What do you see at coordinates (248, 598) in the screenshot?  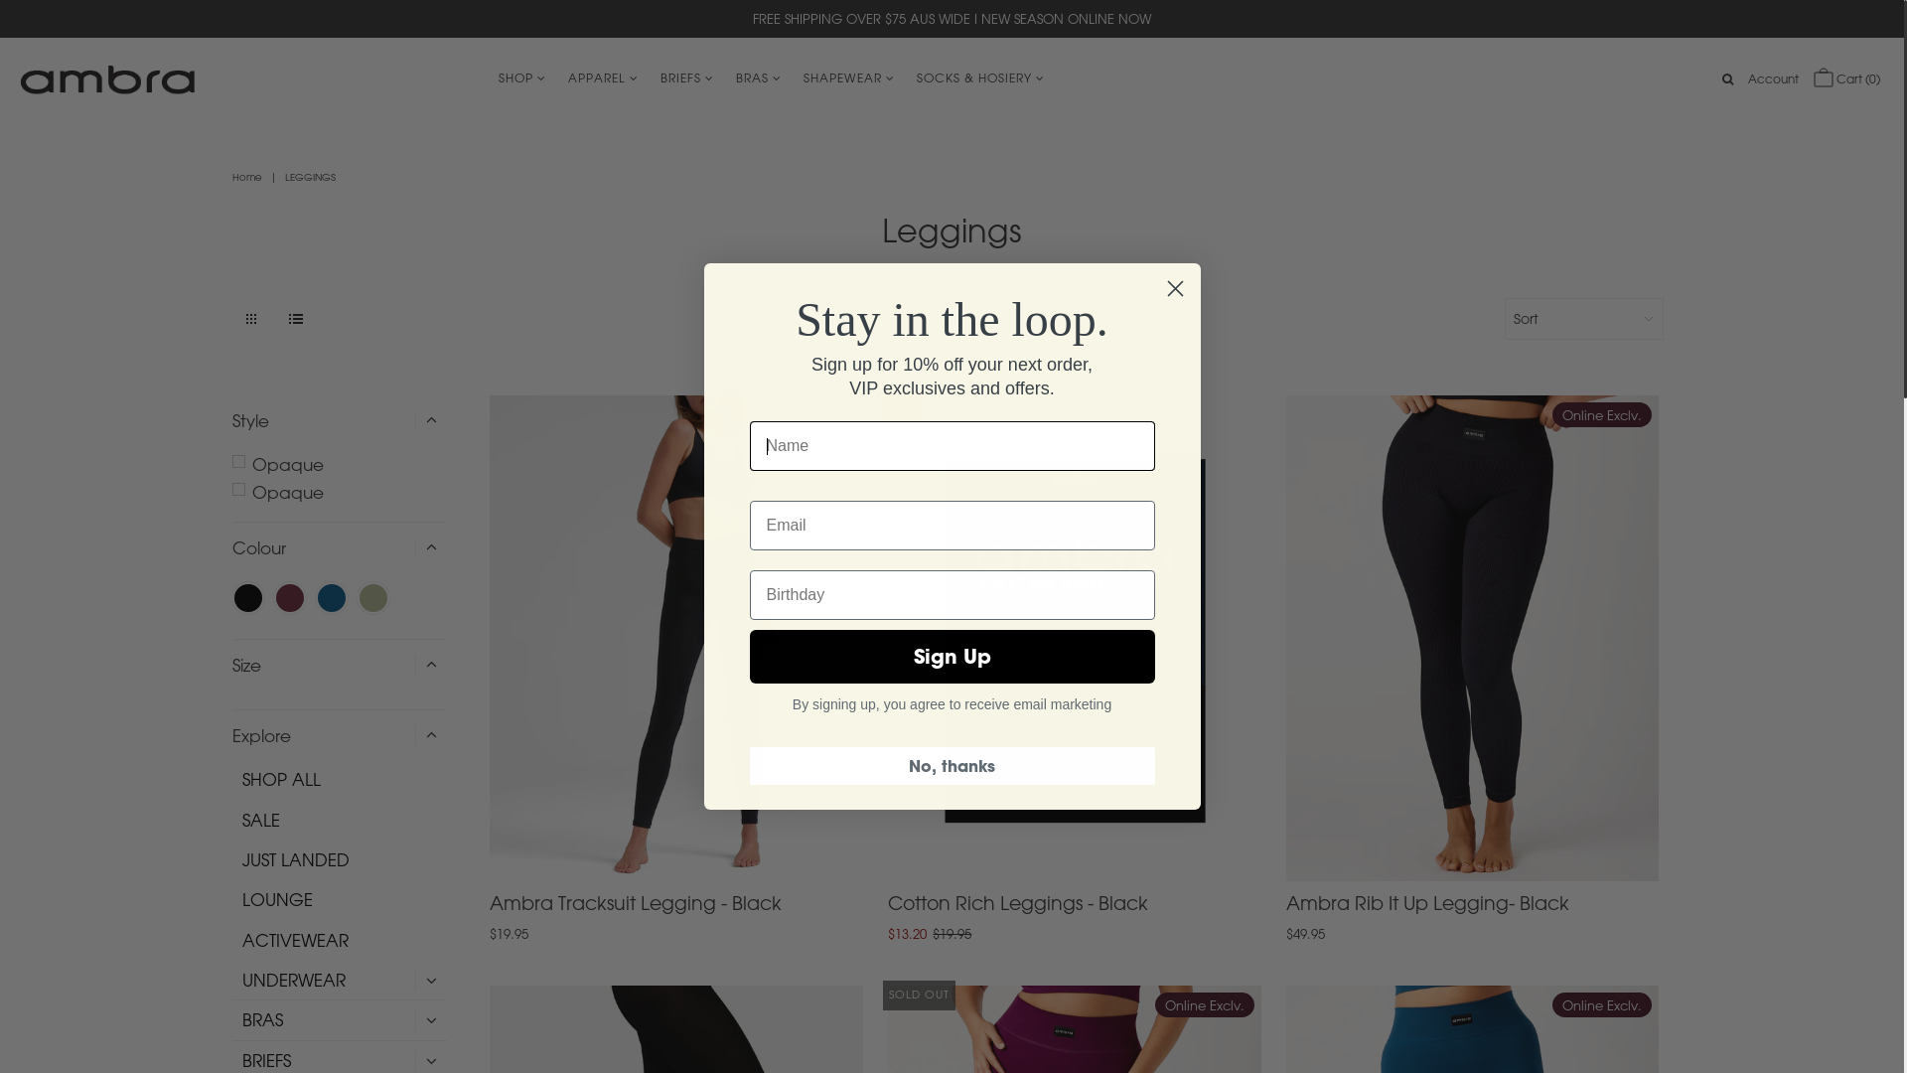 I see `Black` at bounding box center [248, 598].